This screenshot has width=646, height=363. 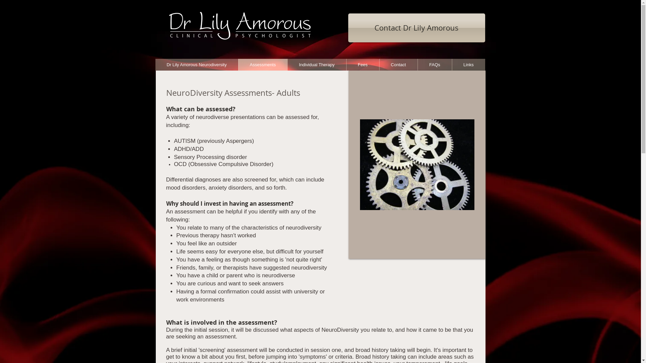 What do you see at coordinates (398, 65) in the screenshot?
I see `Contact` at bounding box center [398, 65].